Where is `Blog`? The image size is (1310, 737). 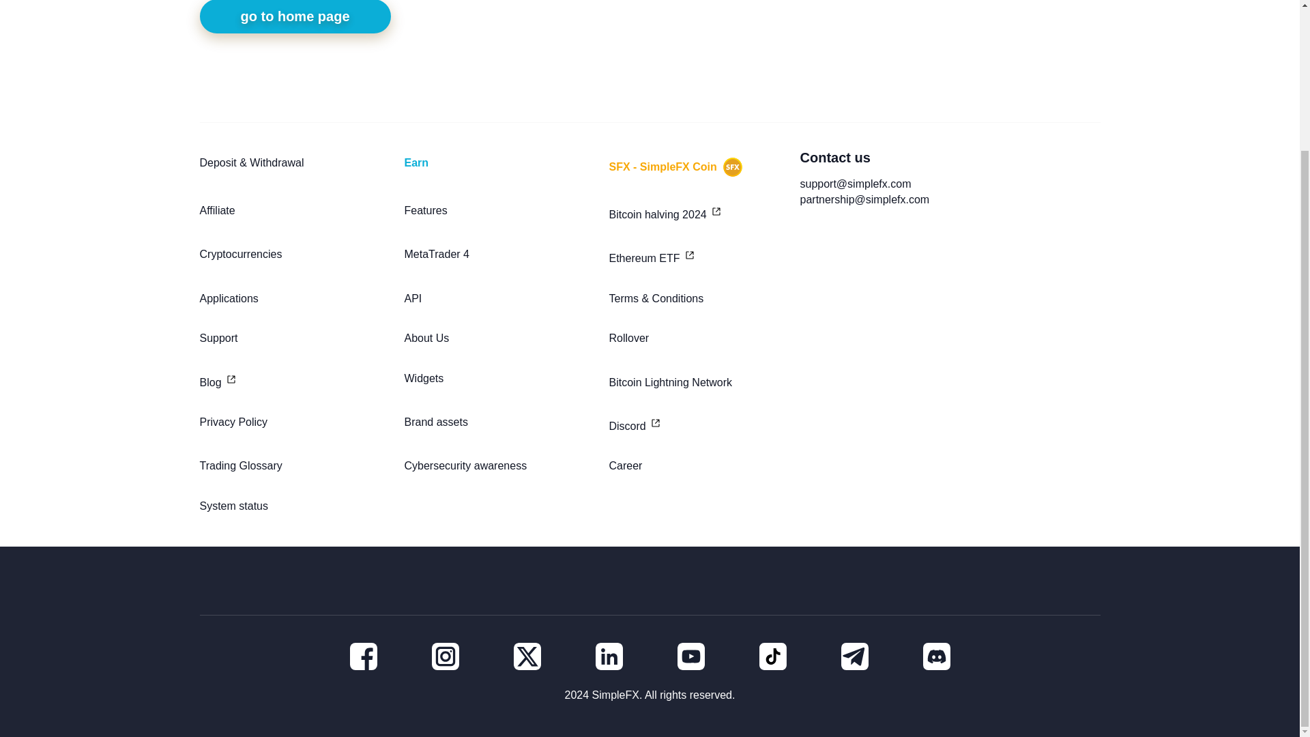
Blog is located at coordinates (295, 380).